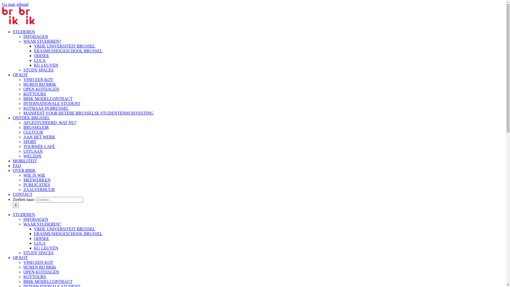 The height and width of the screenshot is (287, 510). What do you see at coordinates (41, 239) in the screenshot?
I see `ODISEE` at bounding box center [41, 239].